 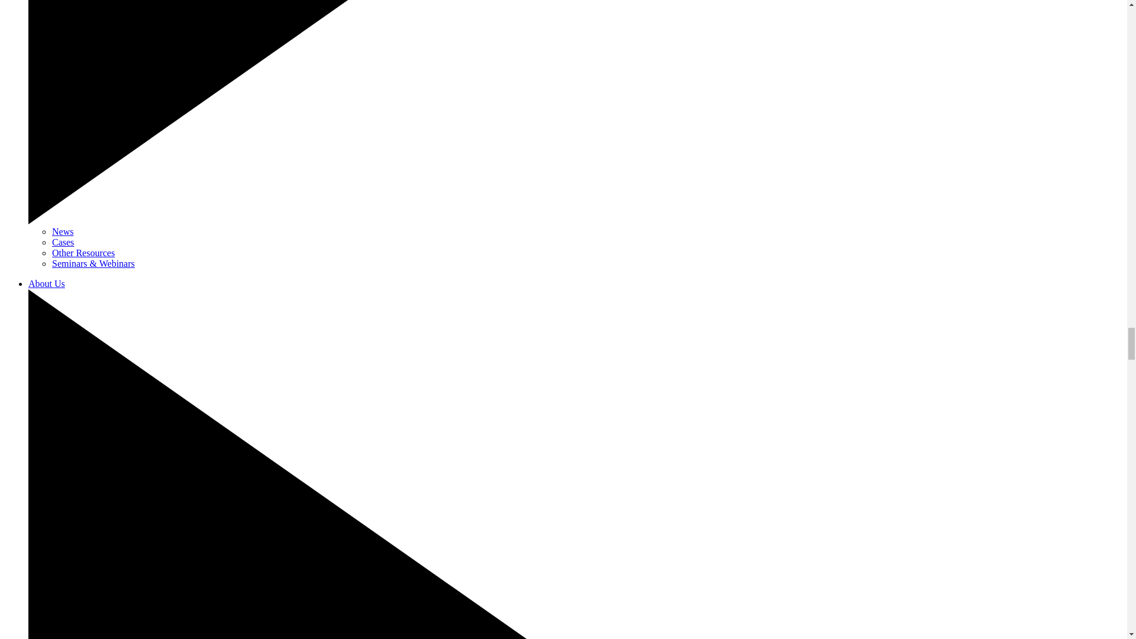 What do you see at coordinates (46, 283) in the screenshot?
I see `About Us` at bounding box center [46, 283].